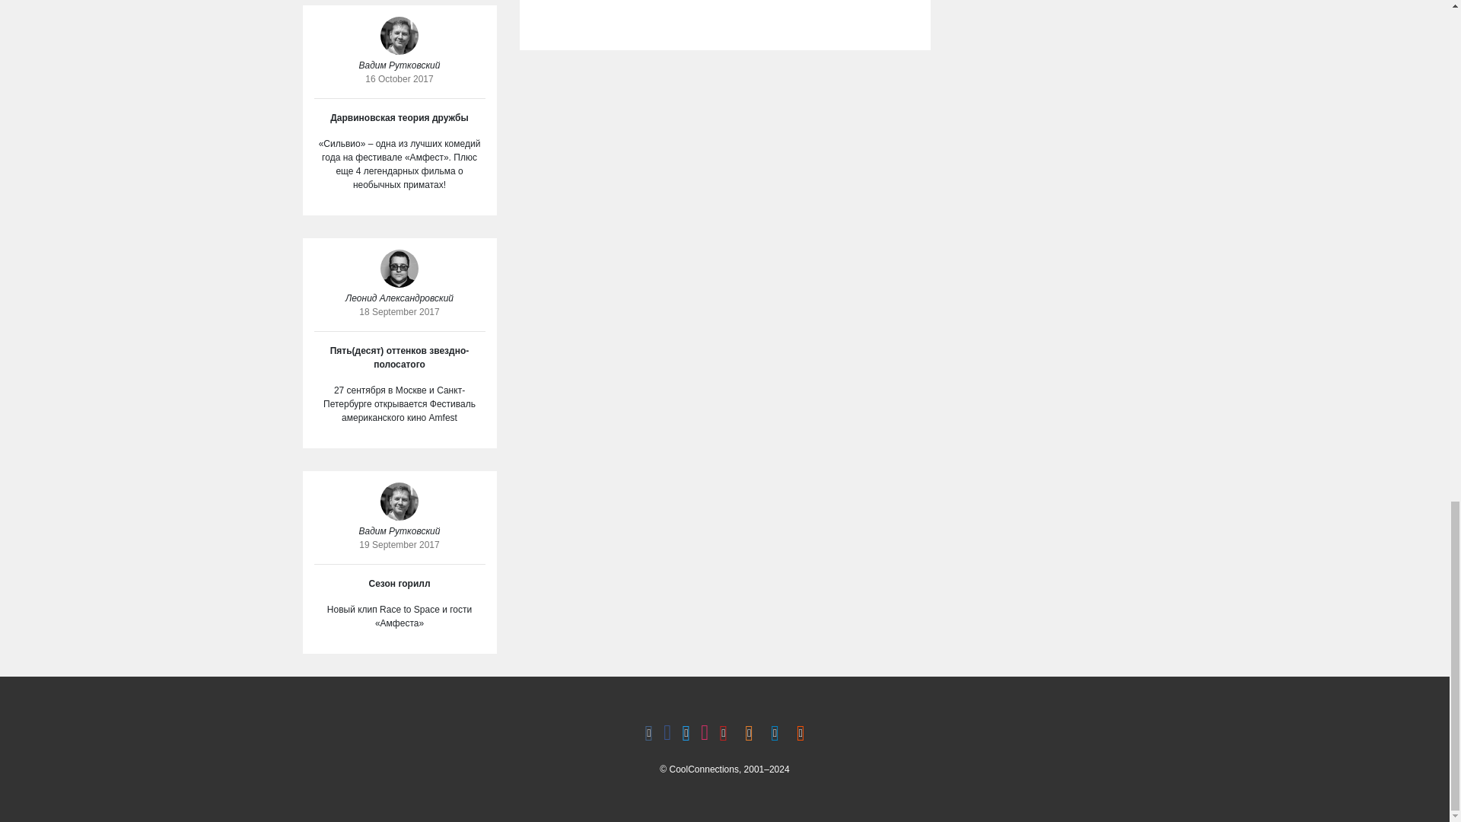  What do you see at coordinates (801, 734) in the screenshot?
I see `Soundcloud` at bounding box center [801, 734].